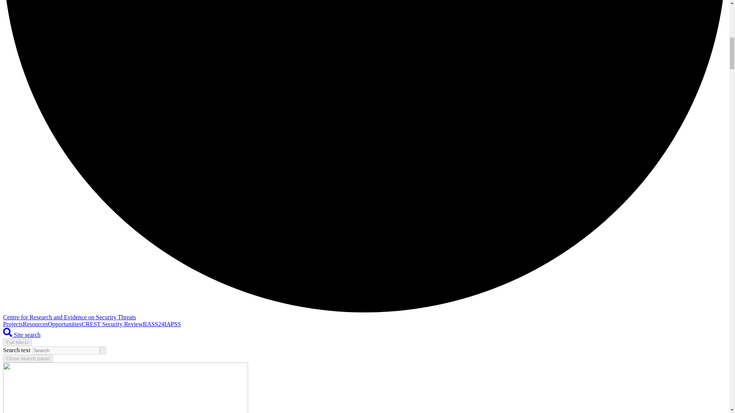 This screenshot has width=735, height=413. I want to click on IAPSS, so click(172, 324).